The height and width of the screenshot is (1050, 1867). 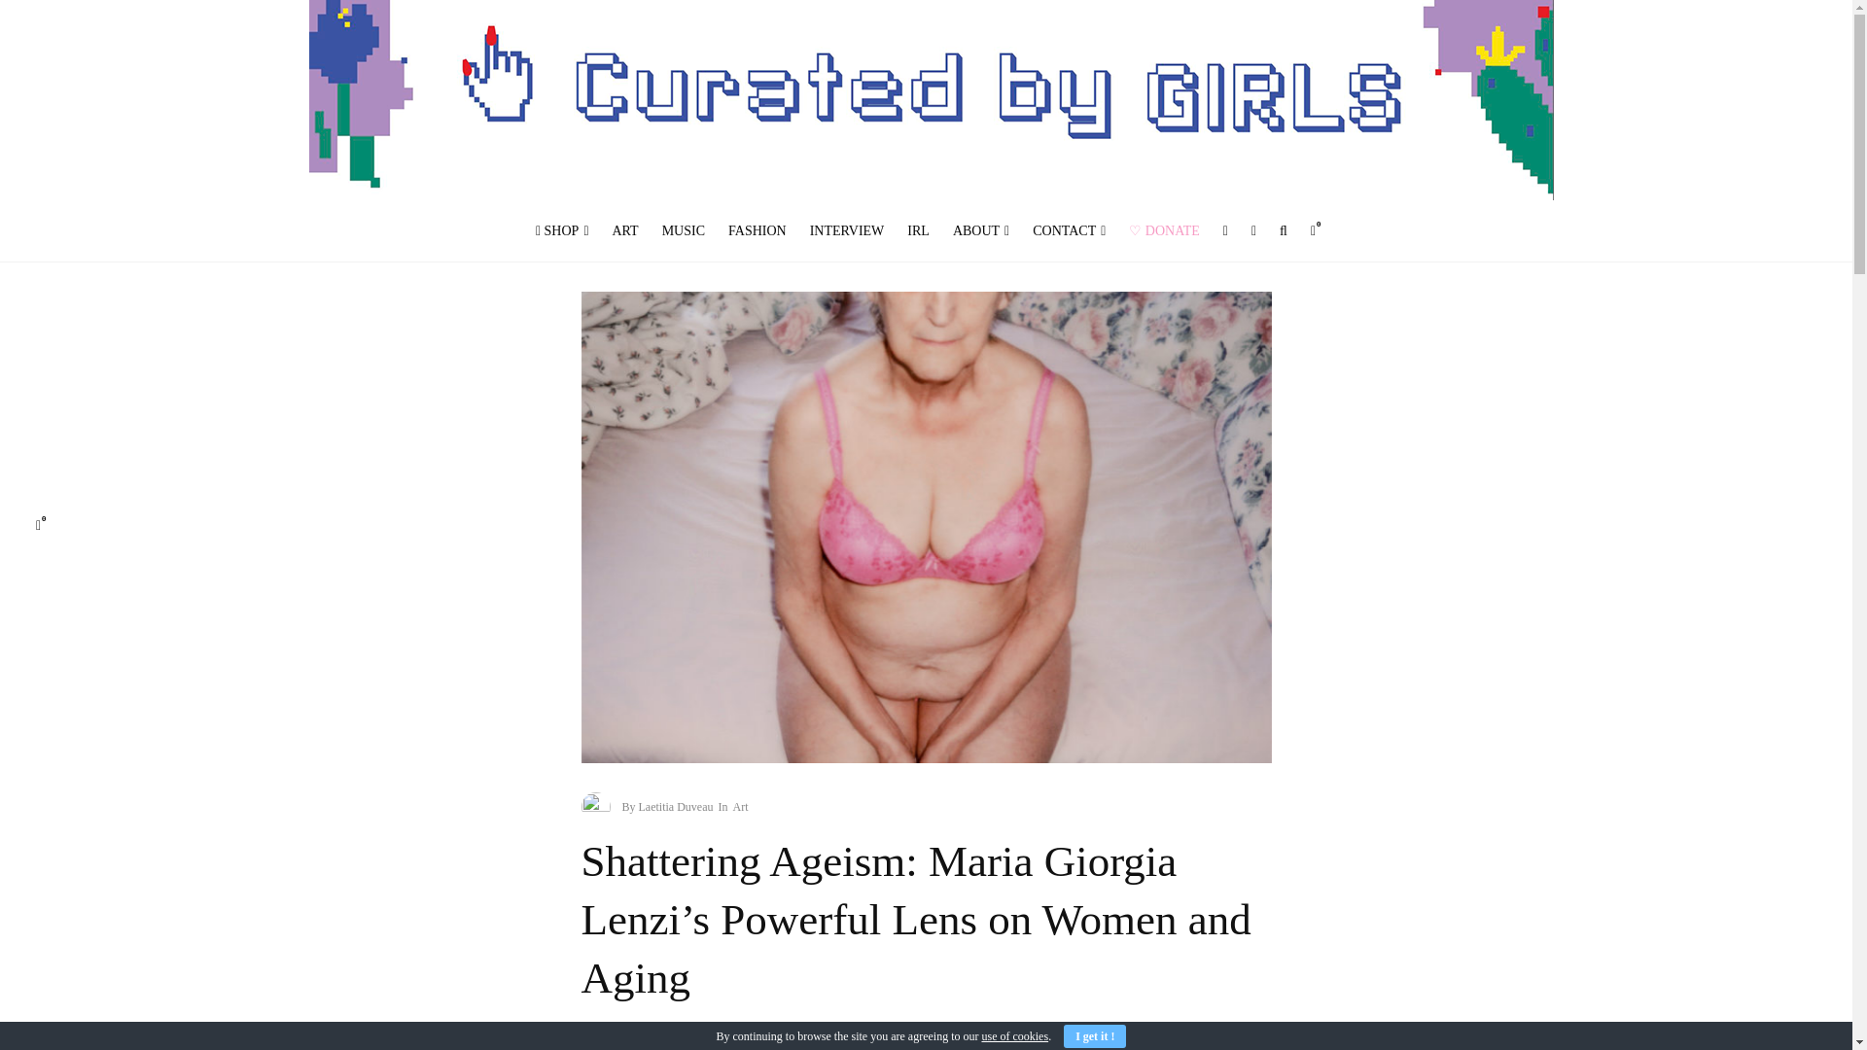 I want to click on By Laetitia Duveau, so click(x=667, y=807).